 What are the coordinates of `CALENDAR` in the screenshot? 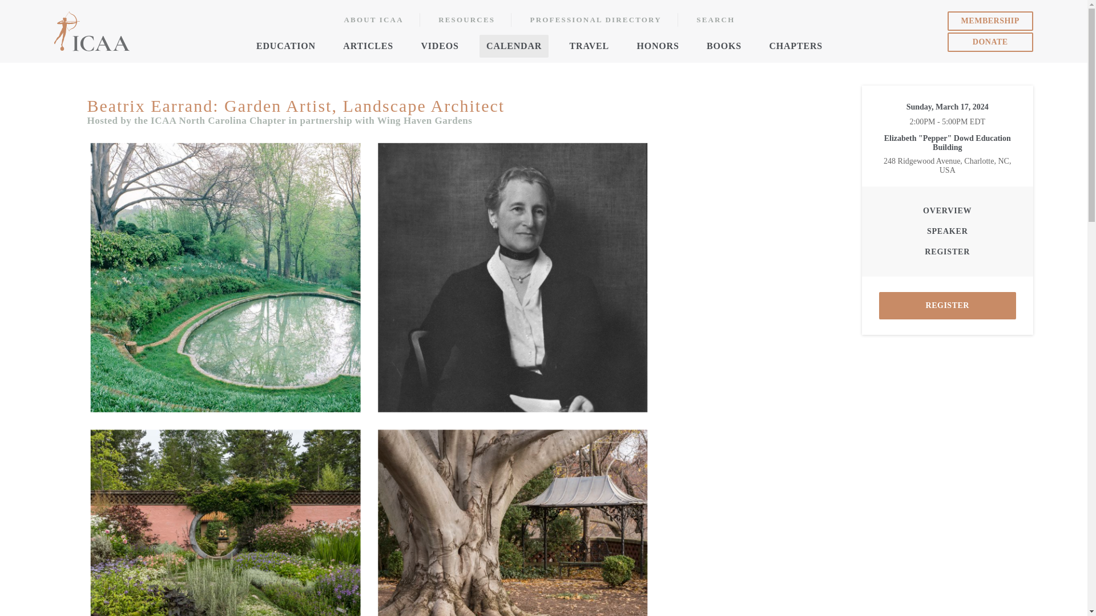 It's located at (514, 46).